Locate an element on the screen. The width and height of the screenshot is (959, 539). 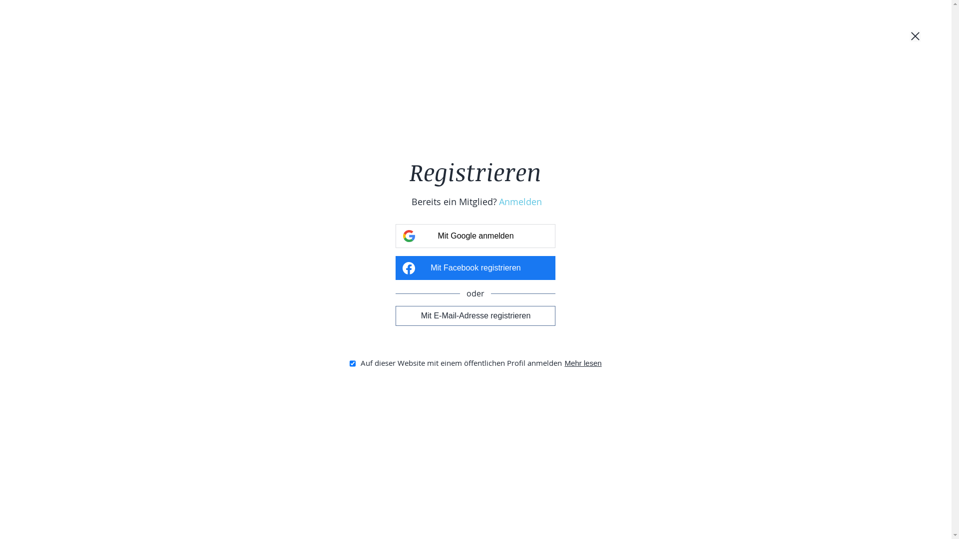
Mit E-Mail-Adresse registrieren is located at coordinates (476, 315).